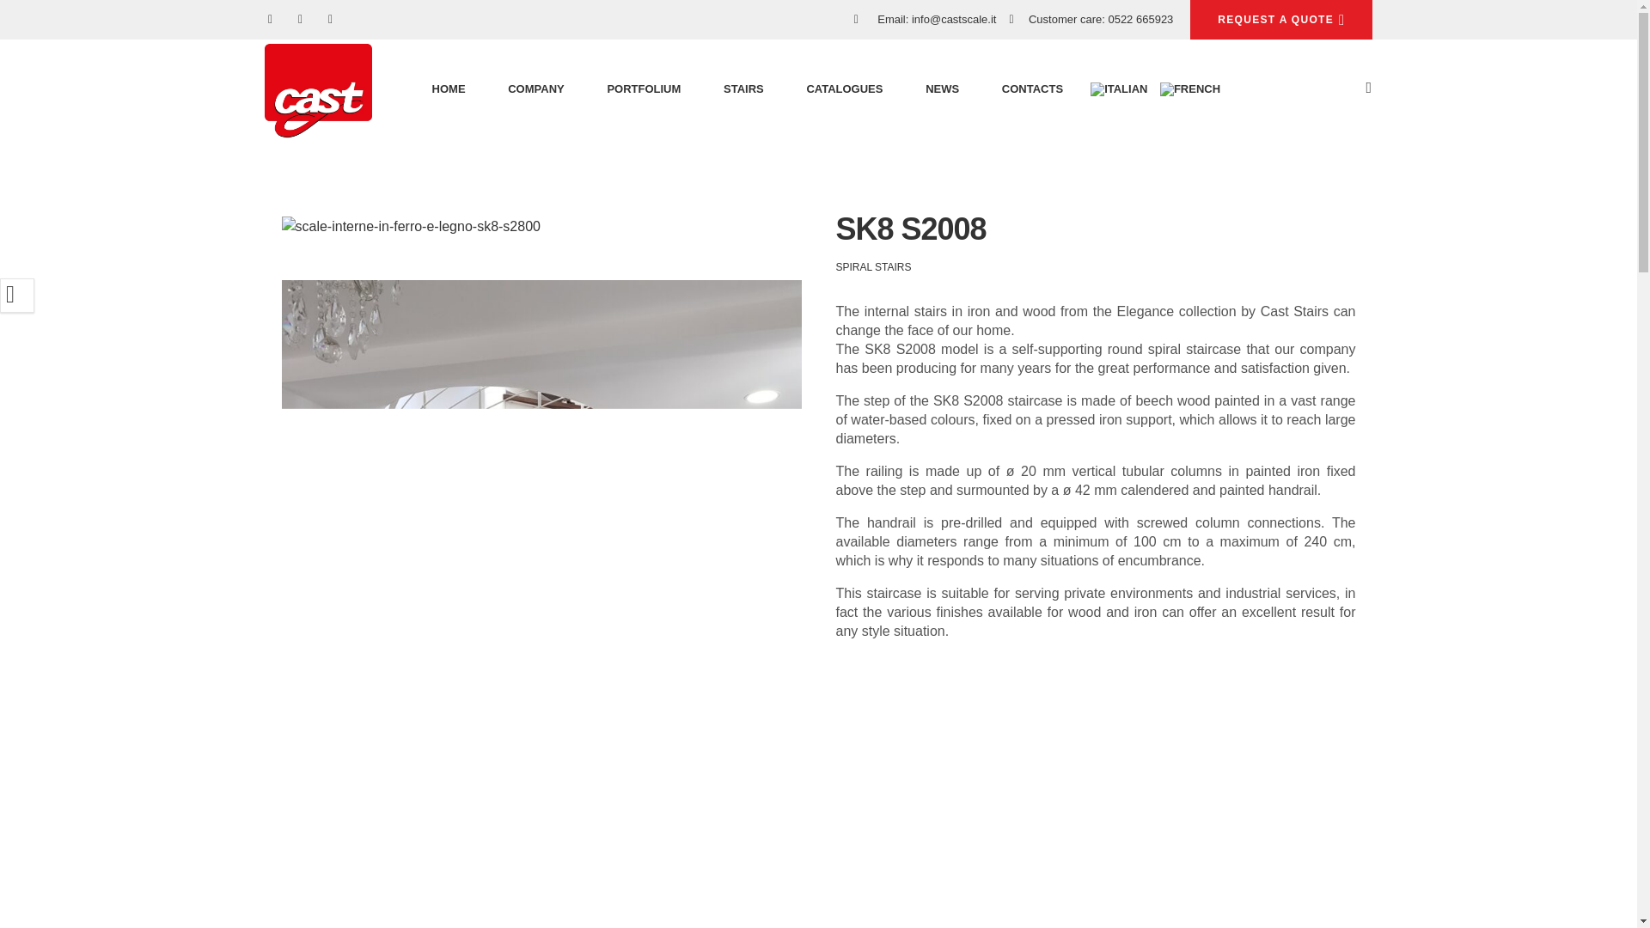  What do you see at coordinates (330, 20) in the screenshot?
I see `instagram` at bounding box center [330, 20].